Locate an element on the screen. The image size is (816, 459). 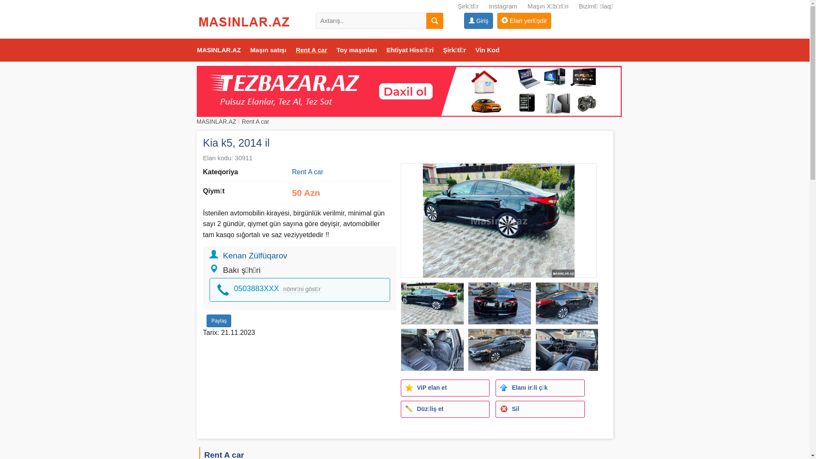
  is located at coordinates (434, 21).